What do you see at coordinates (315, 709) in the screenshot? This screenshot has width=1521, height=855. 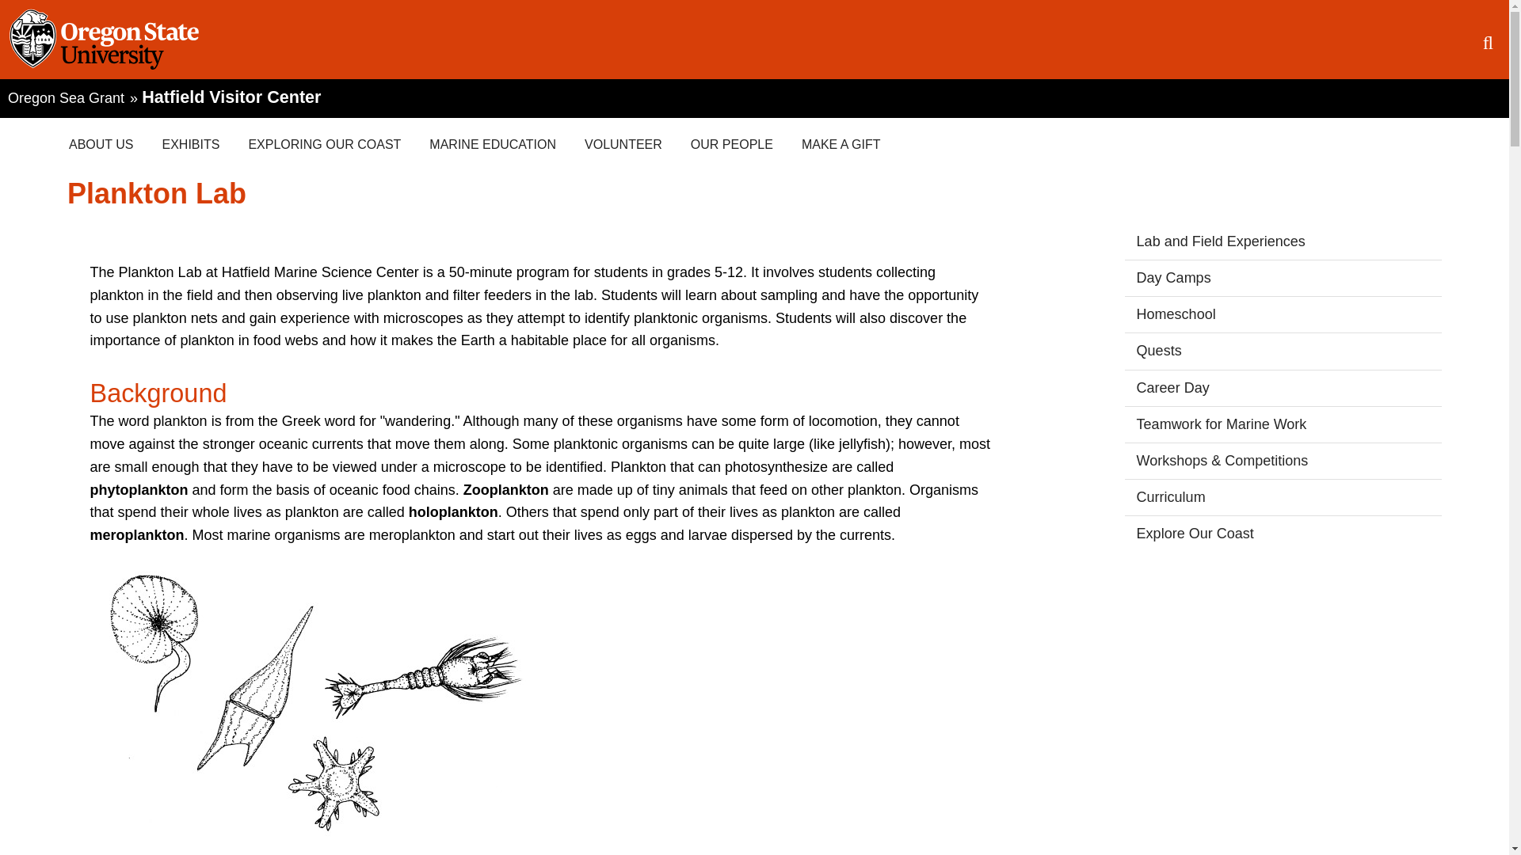 I see `Different types of plankton.` at bounding box center [315, 709].